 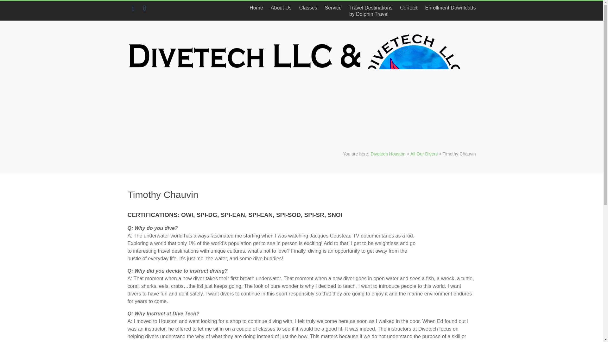 I want to click on Divetech Houston, so click(x=388, y=154).